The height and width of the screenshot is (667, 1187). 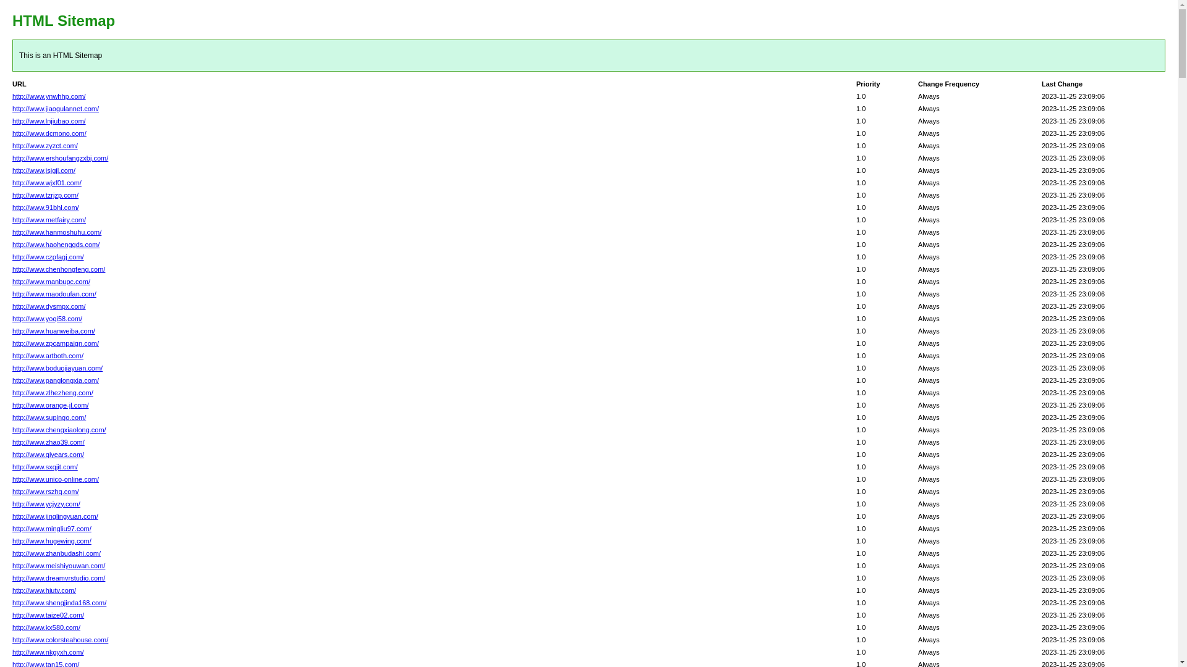 I want to click on http://www.orange-jl.com/, so click(x=51, y=405).